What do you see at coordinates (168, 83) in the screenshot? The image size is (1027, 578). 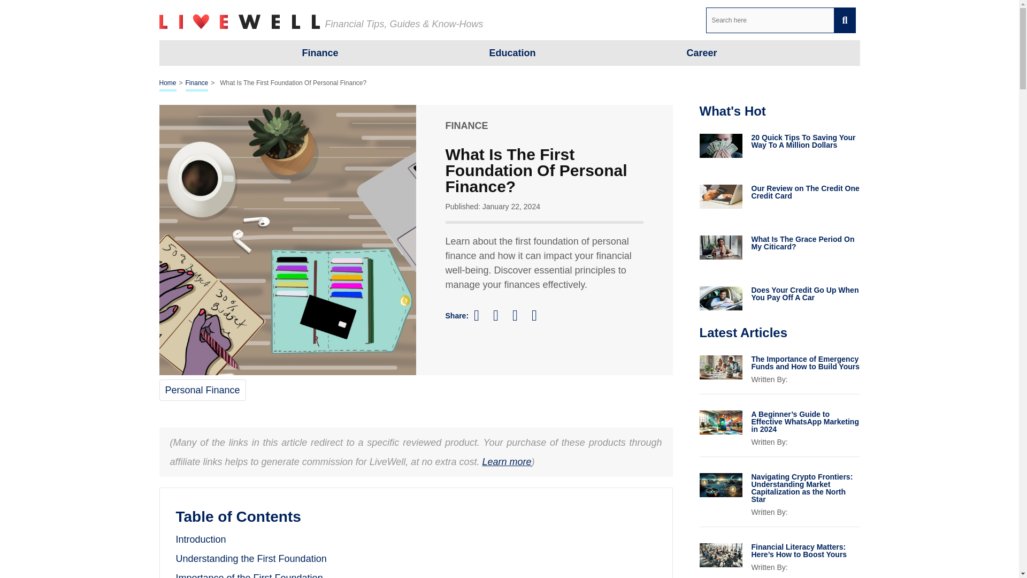 I see `Home` at bounding box center [168, 83].